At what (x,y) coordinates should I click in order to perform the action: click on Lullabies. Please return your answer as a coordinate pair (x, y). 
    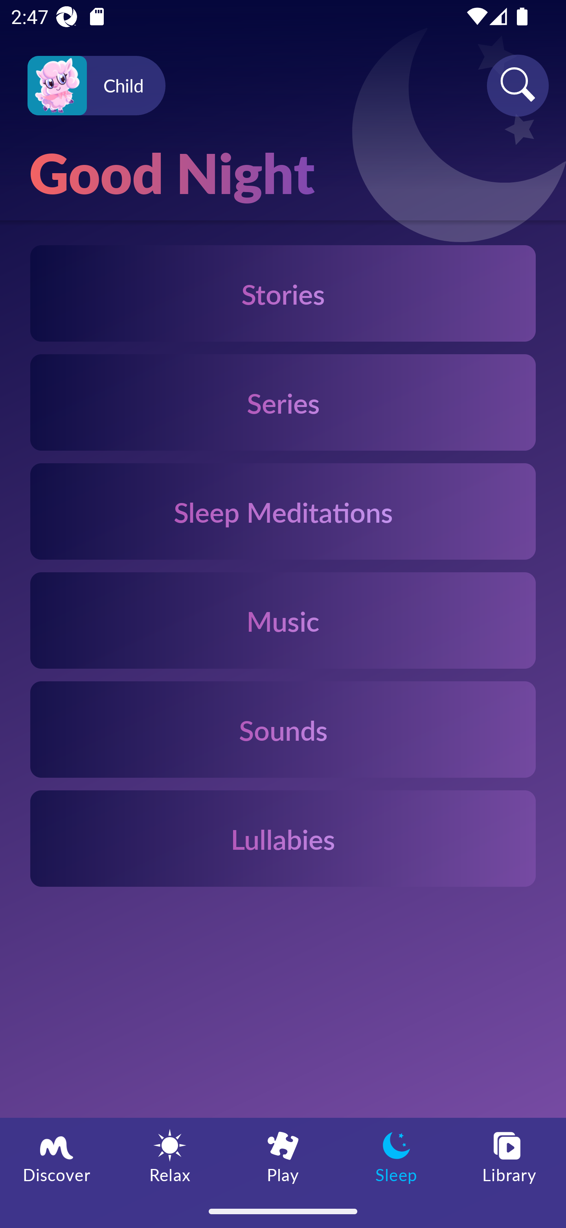
    Looking at the image, I should click on (283, 838).